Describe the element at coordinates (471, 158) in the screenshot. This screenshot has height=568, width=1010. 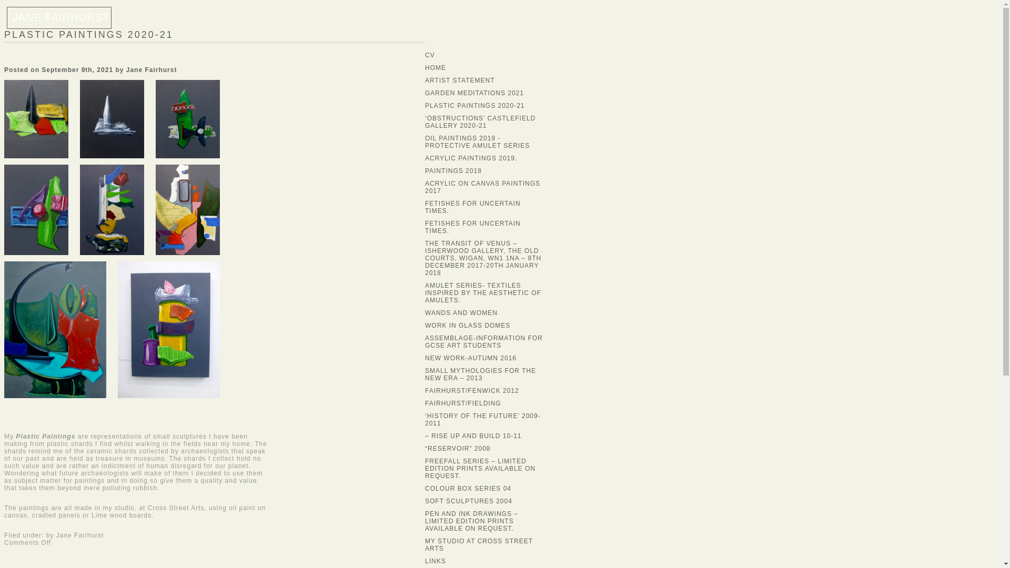
I see `ACRYLIC PAINTINGS 2019.` at that location.